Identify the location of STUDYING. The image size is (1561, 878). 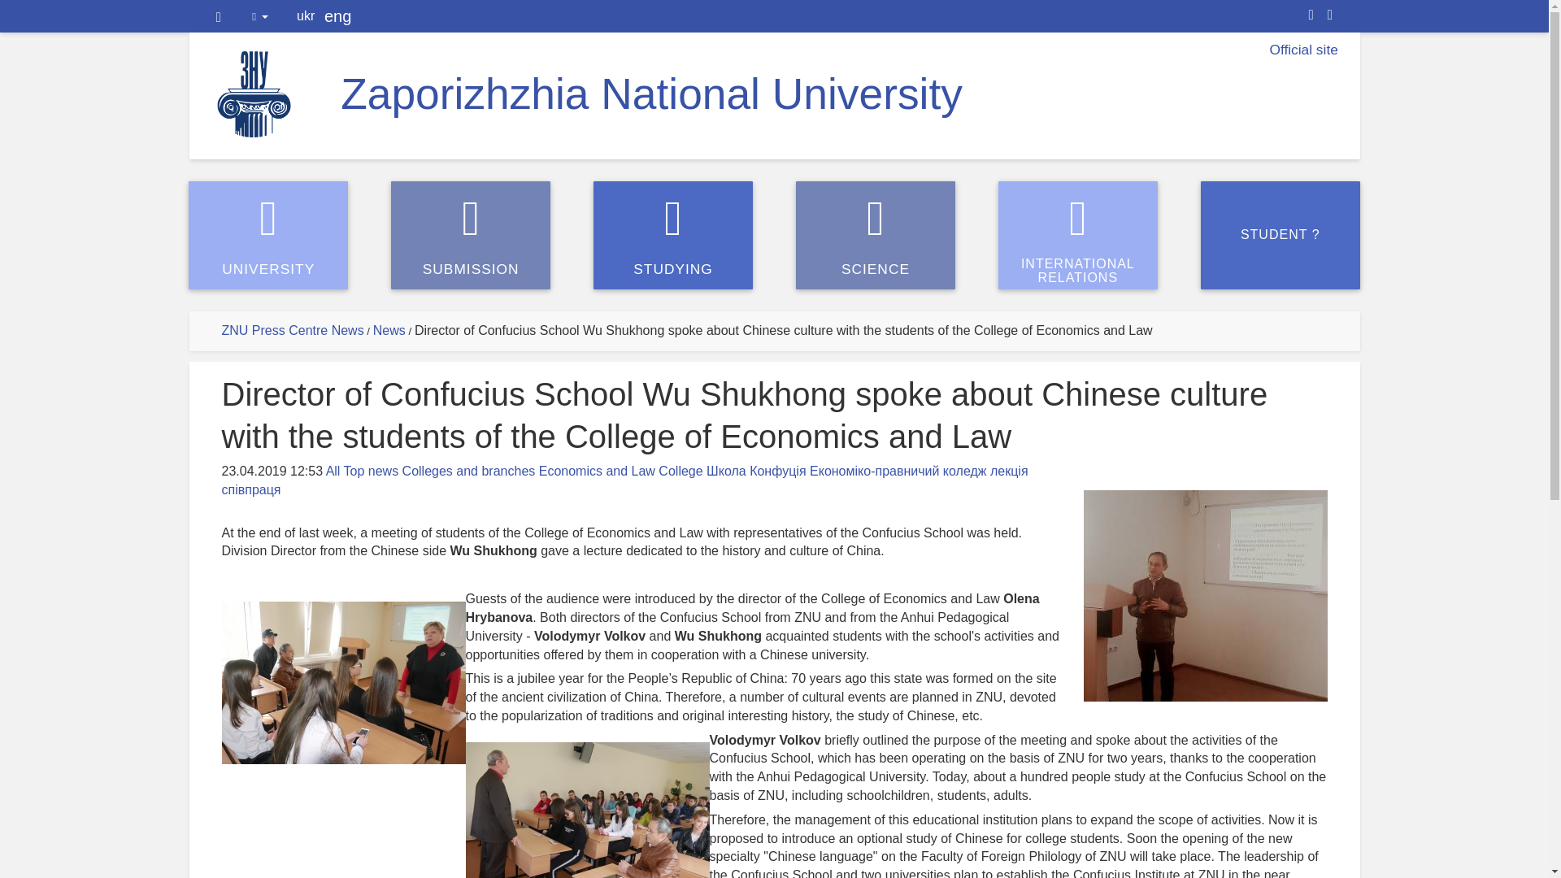
(1330, 15).